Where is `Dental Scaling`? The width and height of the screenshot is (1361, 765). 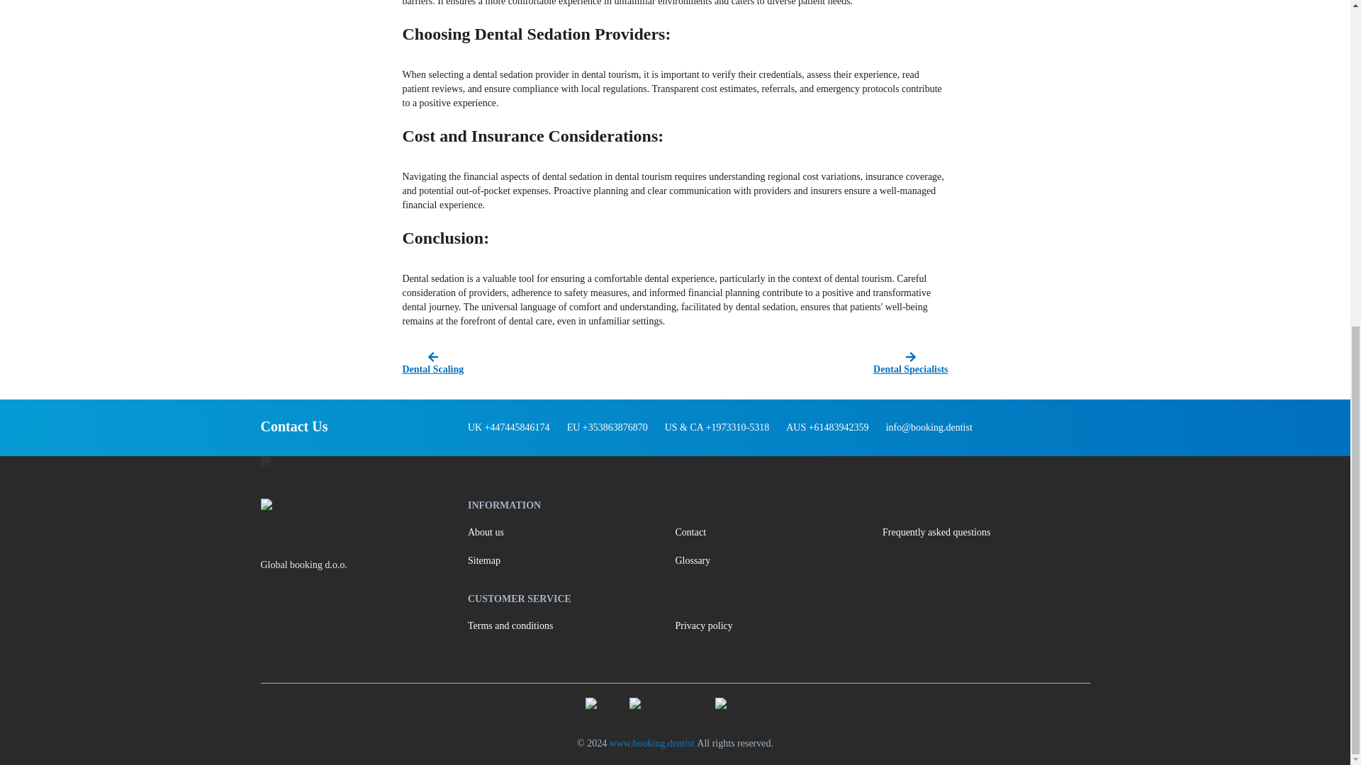 Dental Scaling is located at coordinates (537, 364).